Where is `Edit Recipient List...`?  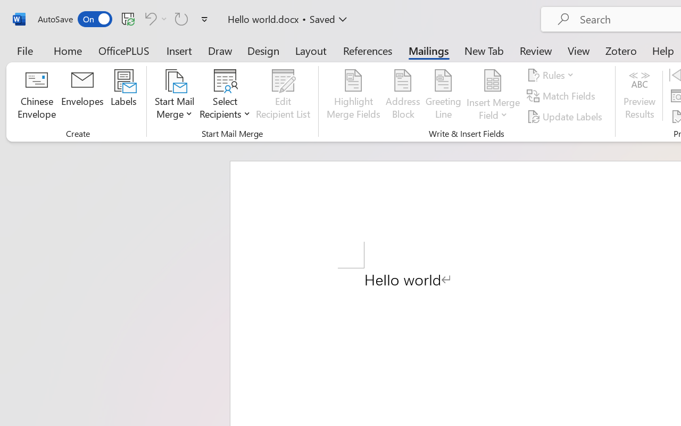
Edit Recipient List... is located at coordinates (283, 96).